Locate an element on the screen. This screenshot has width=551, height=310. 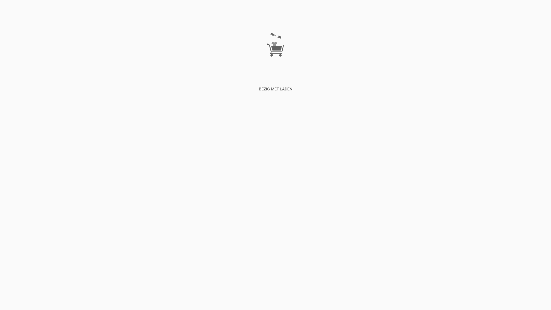
HEREN is located at coordinates (431, 36).